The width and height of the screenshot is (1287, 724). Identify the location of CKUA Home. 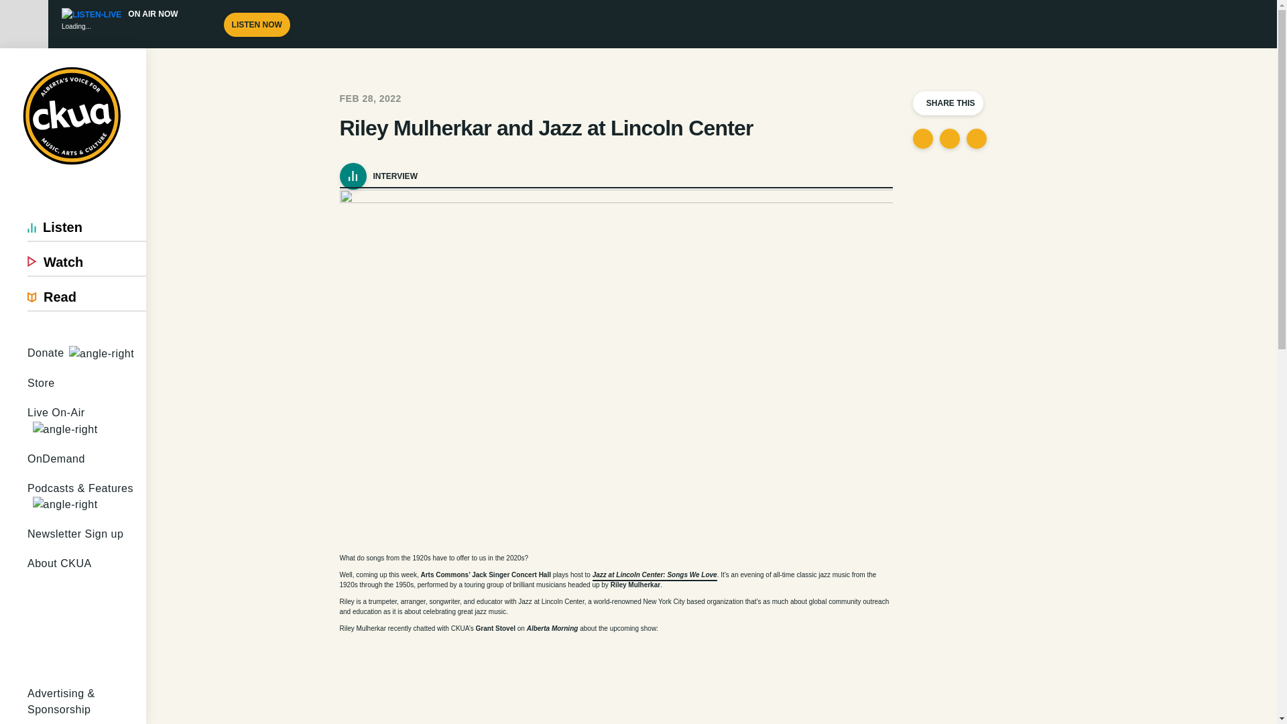
(73, 117).